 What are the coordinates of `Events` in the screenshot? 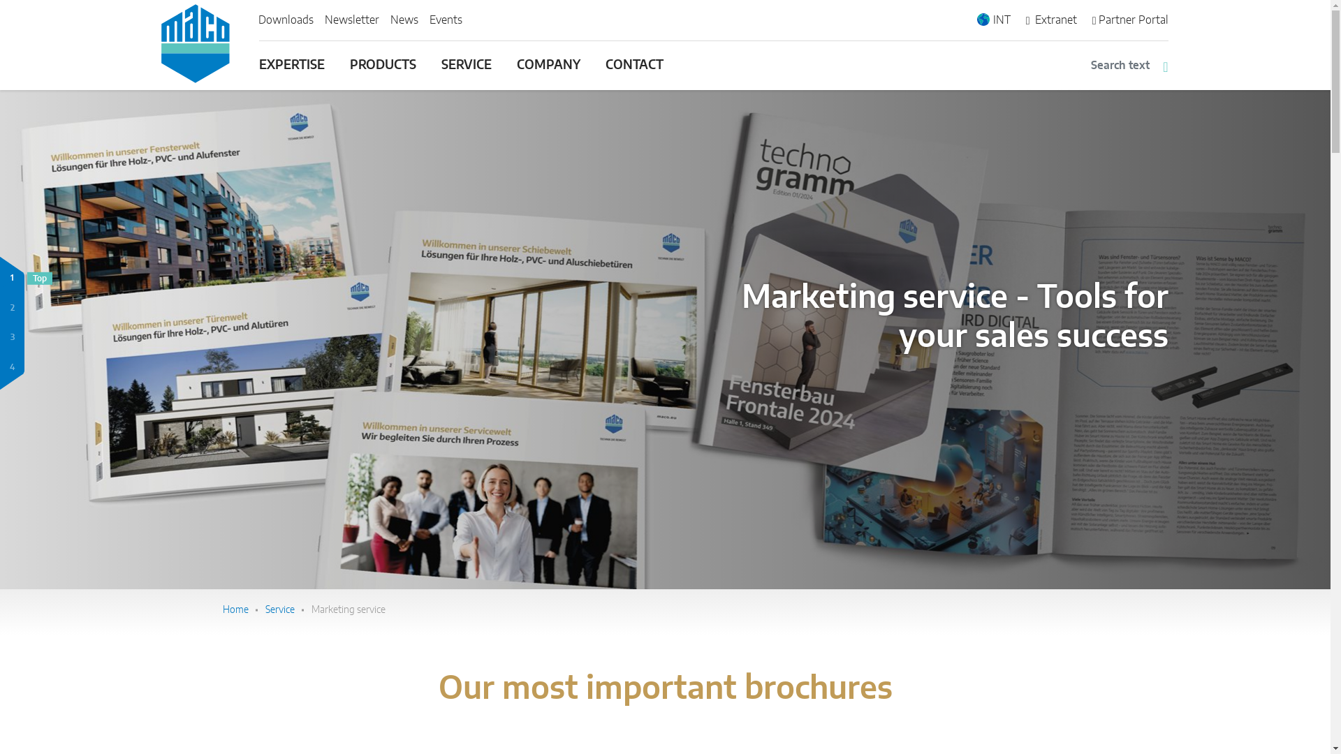 It's located at (404, 20).